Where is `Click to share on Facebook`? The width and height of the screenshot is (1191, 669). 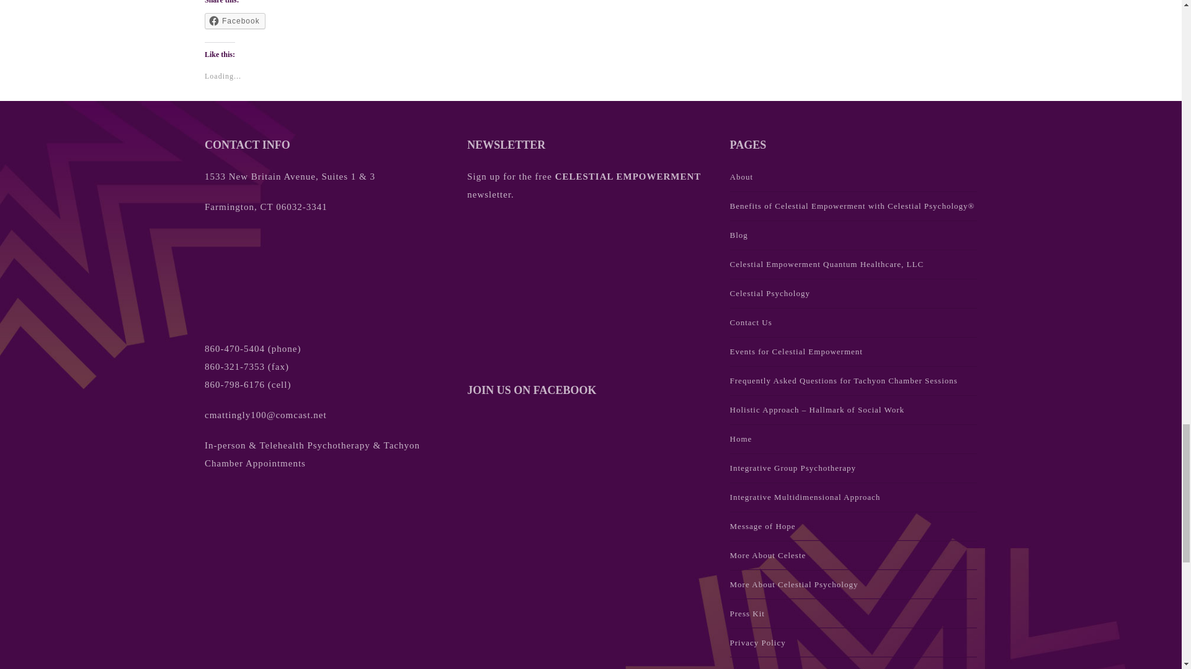
Click to share on Facebook is located at coordinates (235, 21).